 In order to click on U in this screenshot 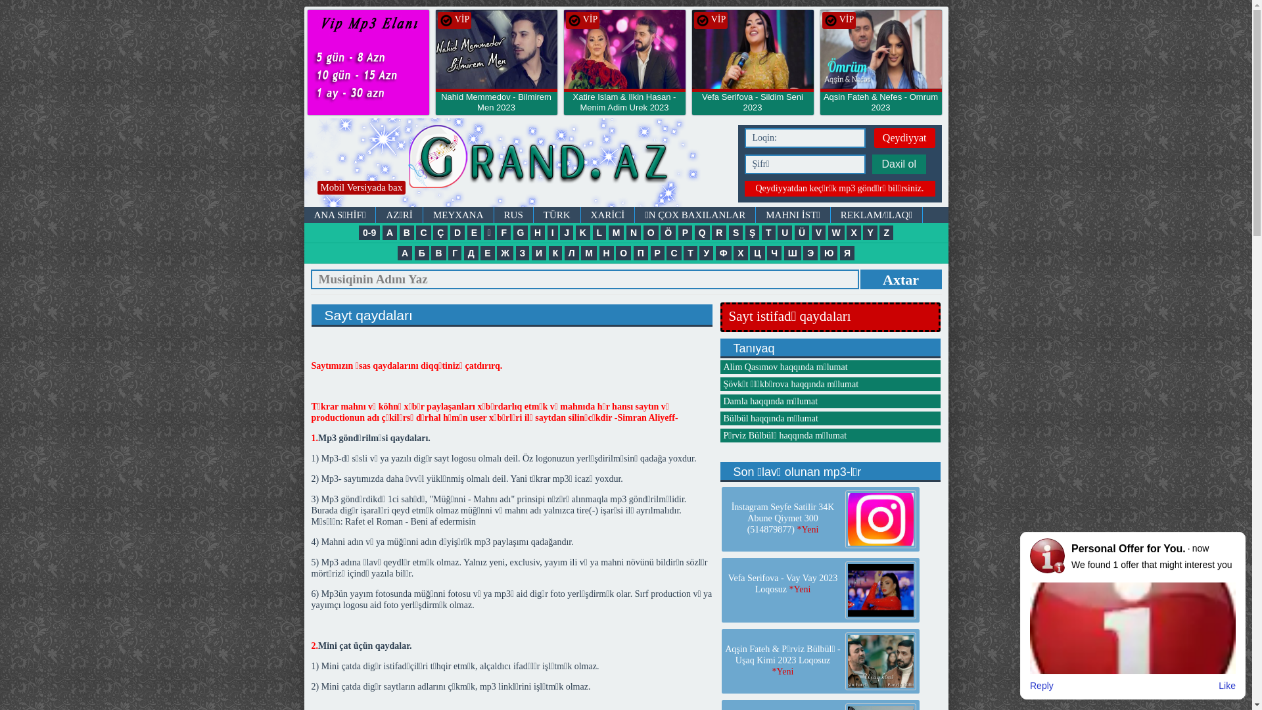, I will do `click(785, 233)`.